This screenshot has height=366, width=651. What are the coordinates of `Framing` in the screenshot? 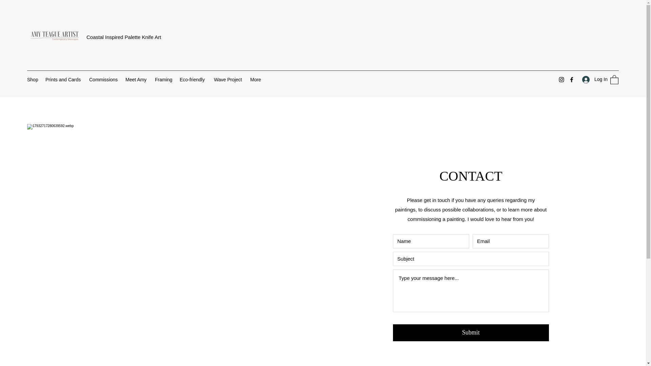 It's located at (164, 79).